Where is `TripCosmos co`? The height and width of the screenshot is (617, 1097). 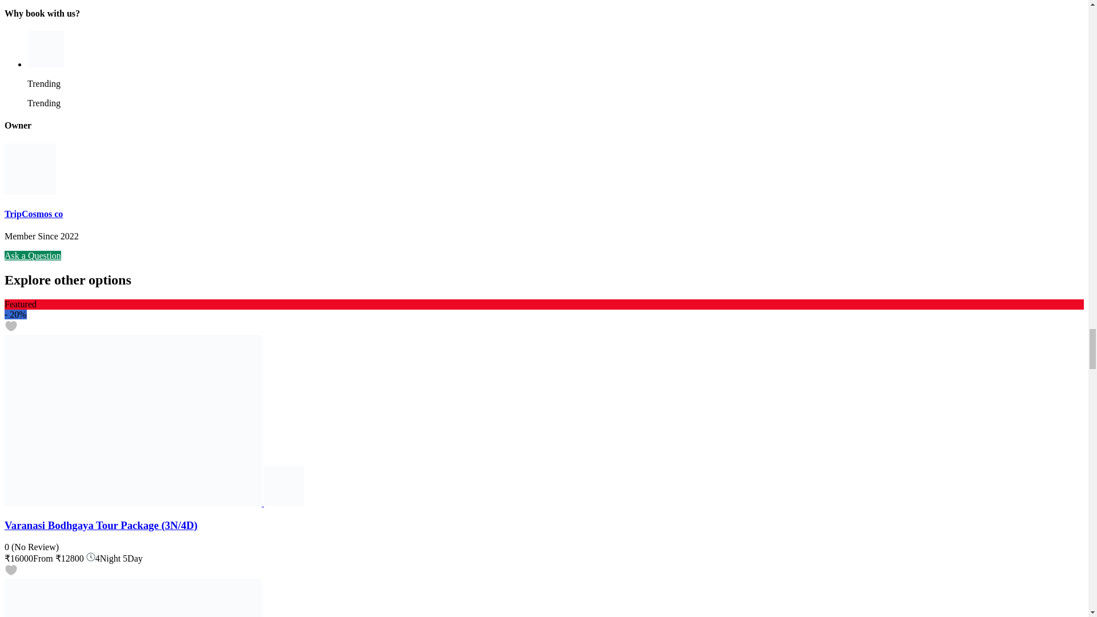 TripCosmos co is located at coordinates (283, 503).